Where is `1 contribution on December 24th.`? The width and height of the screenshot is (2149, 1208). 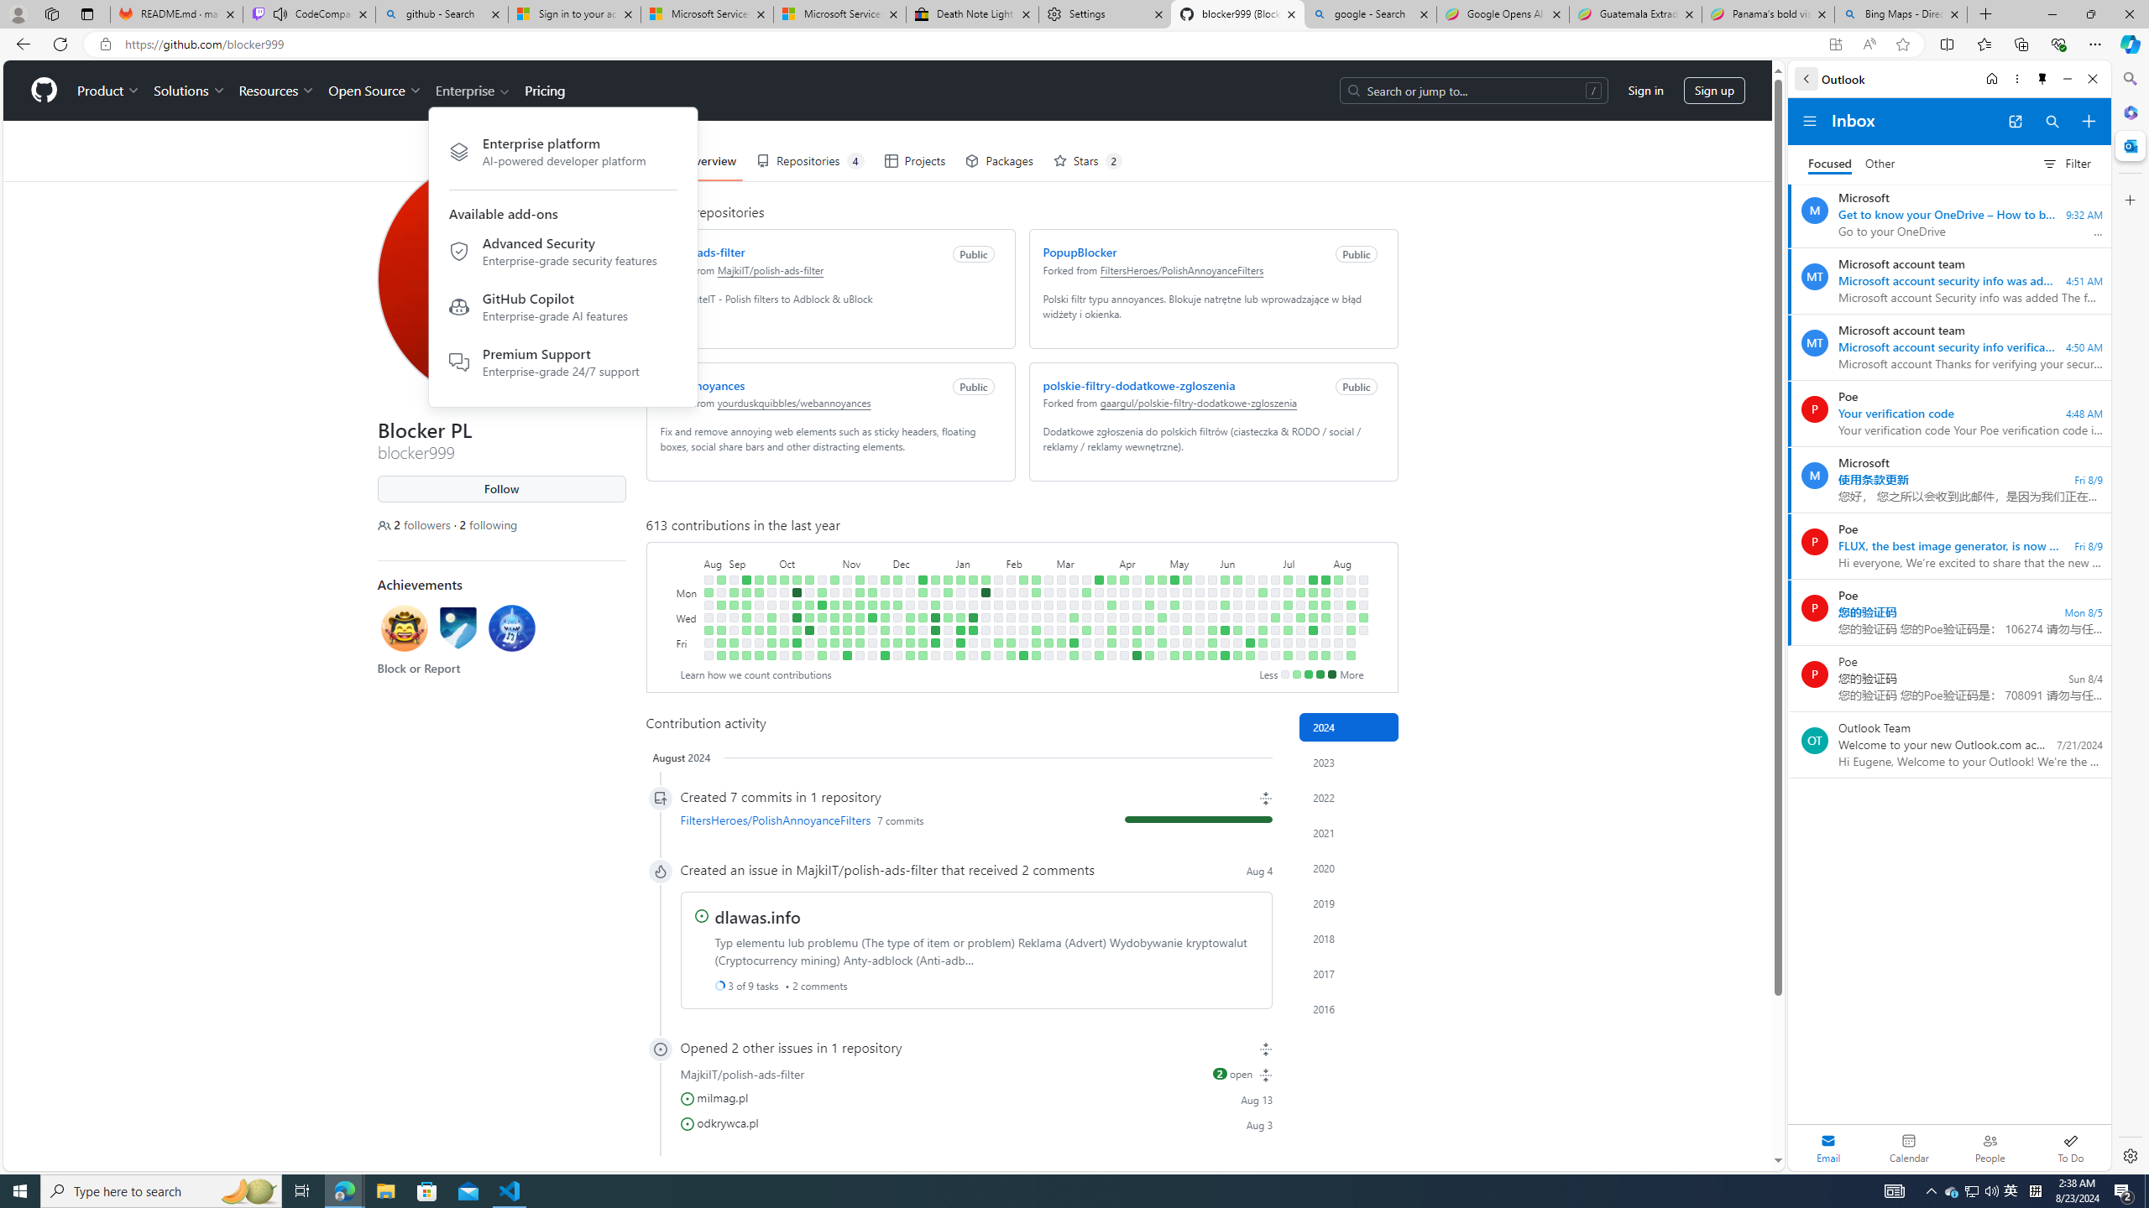
1 contribution on December 24th. is located at coordinates (935, 579).